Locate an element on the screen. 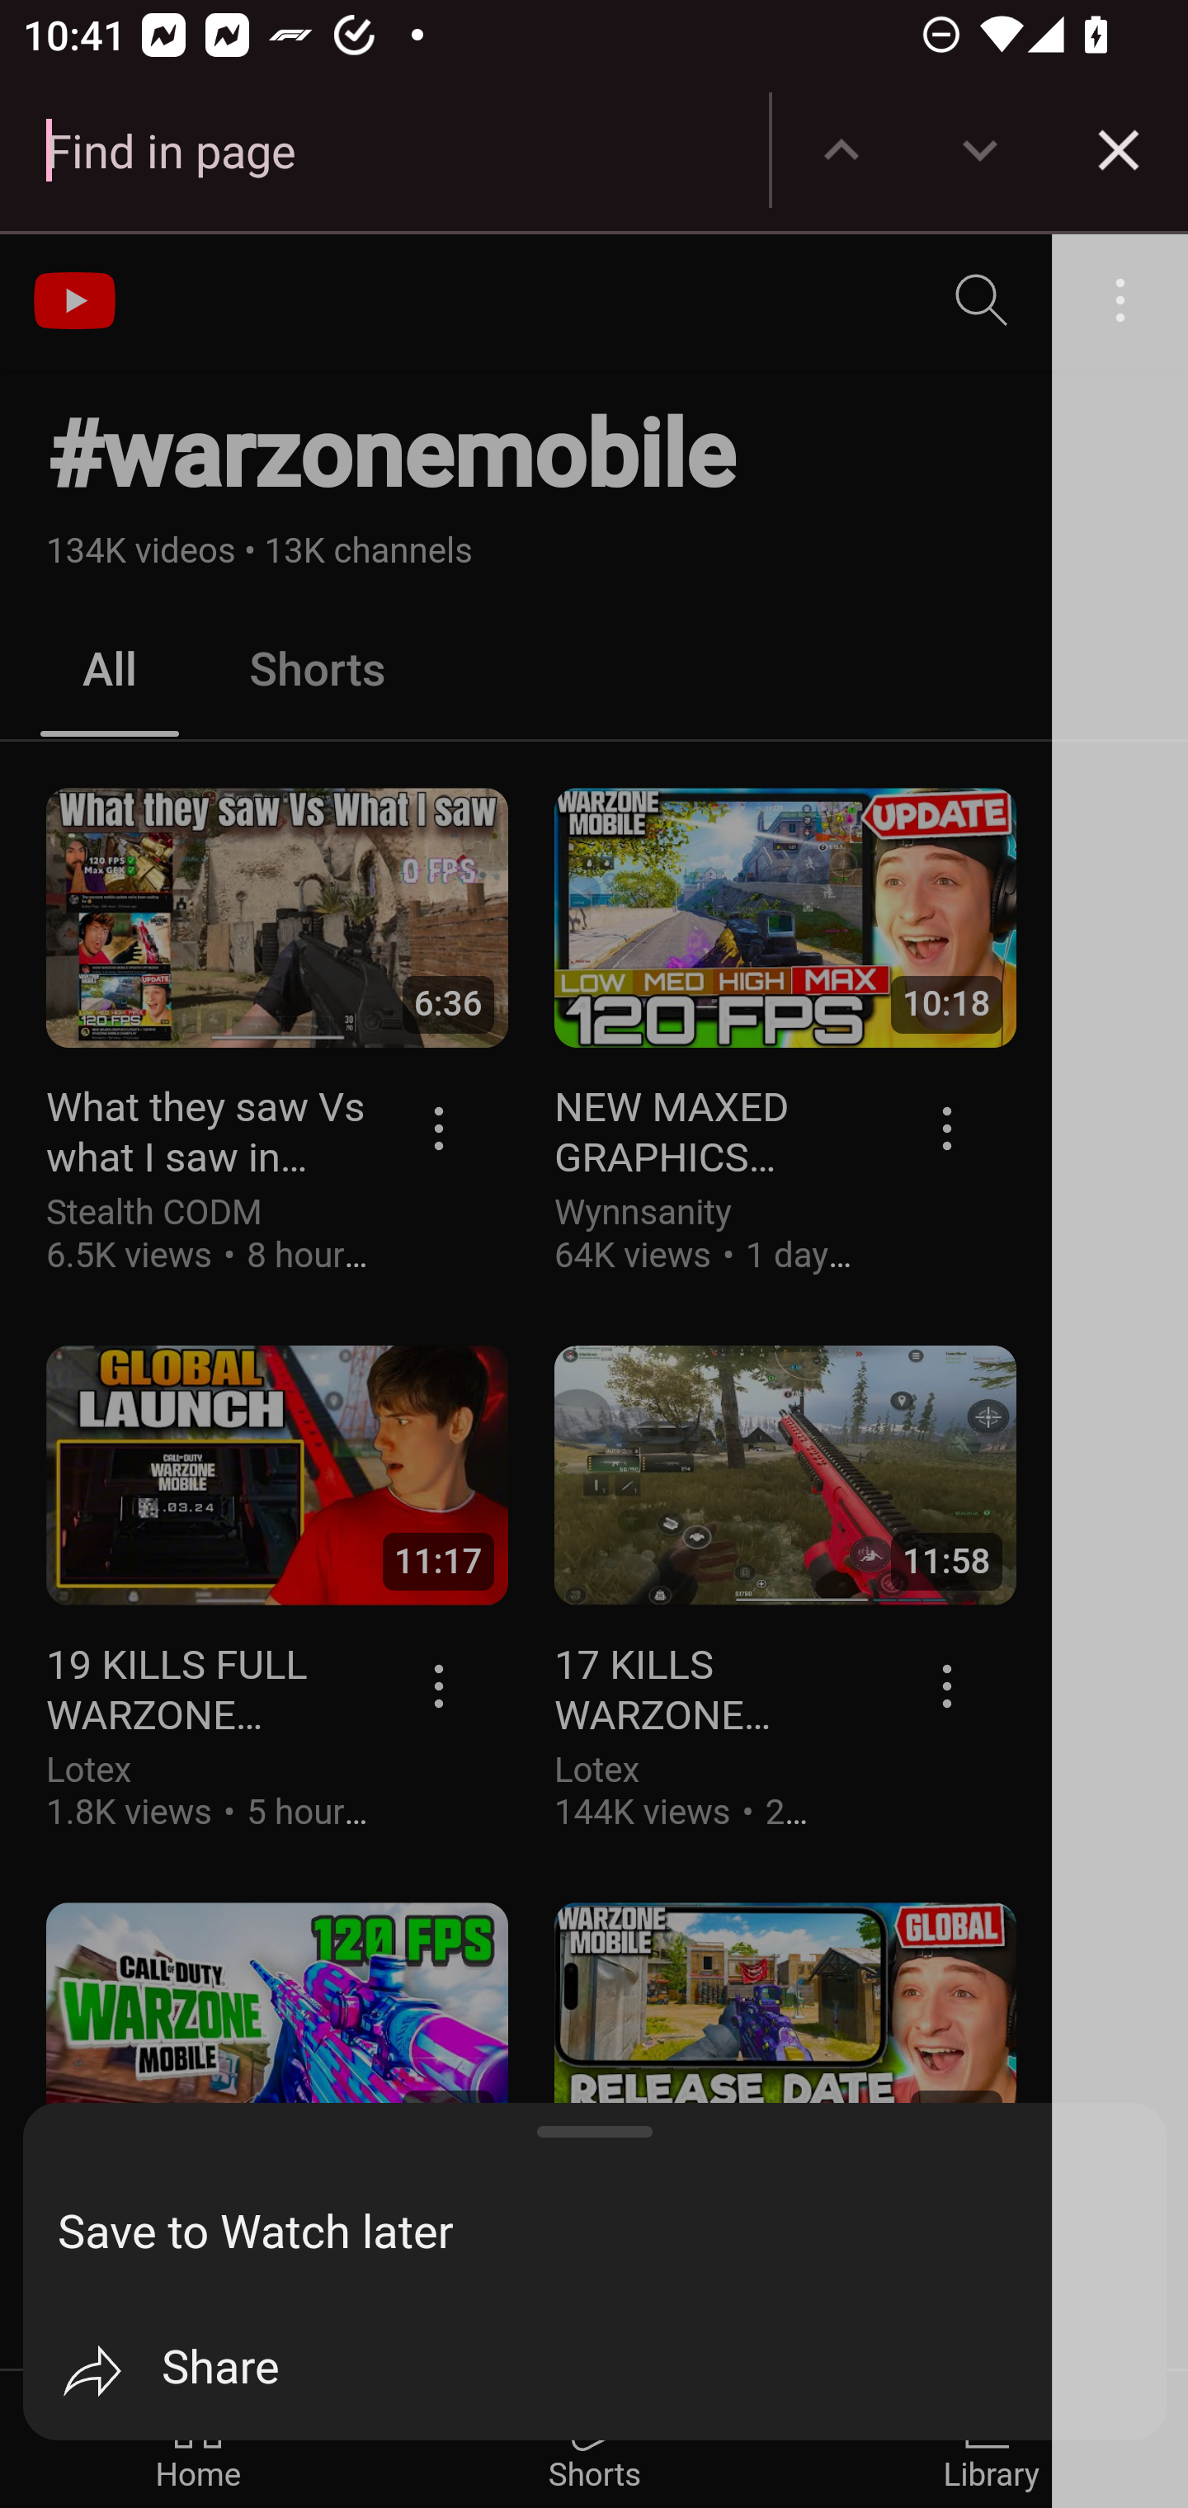 The width and height of the screenshot is (1188, 2508). Next is located at coordinates (980, 150).